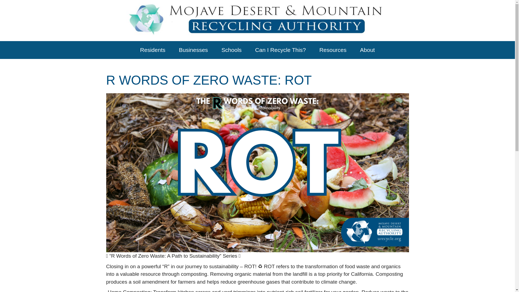  Describe the element at coordinates (333, 50) in the screenshot. I see `Resources` at that location.